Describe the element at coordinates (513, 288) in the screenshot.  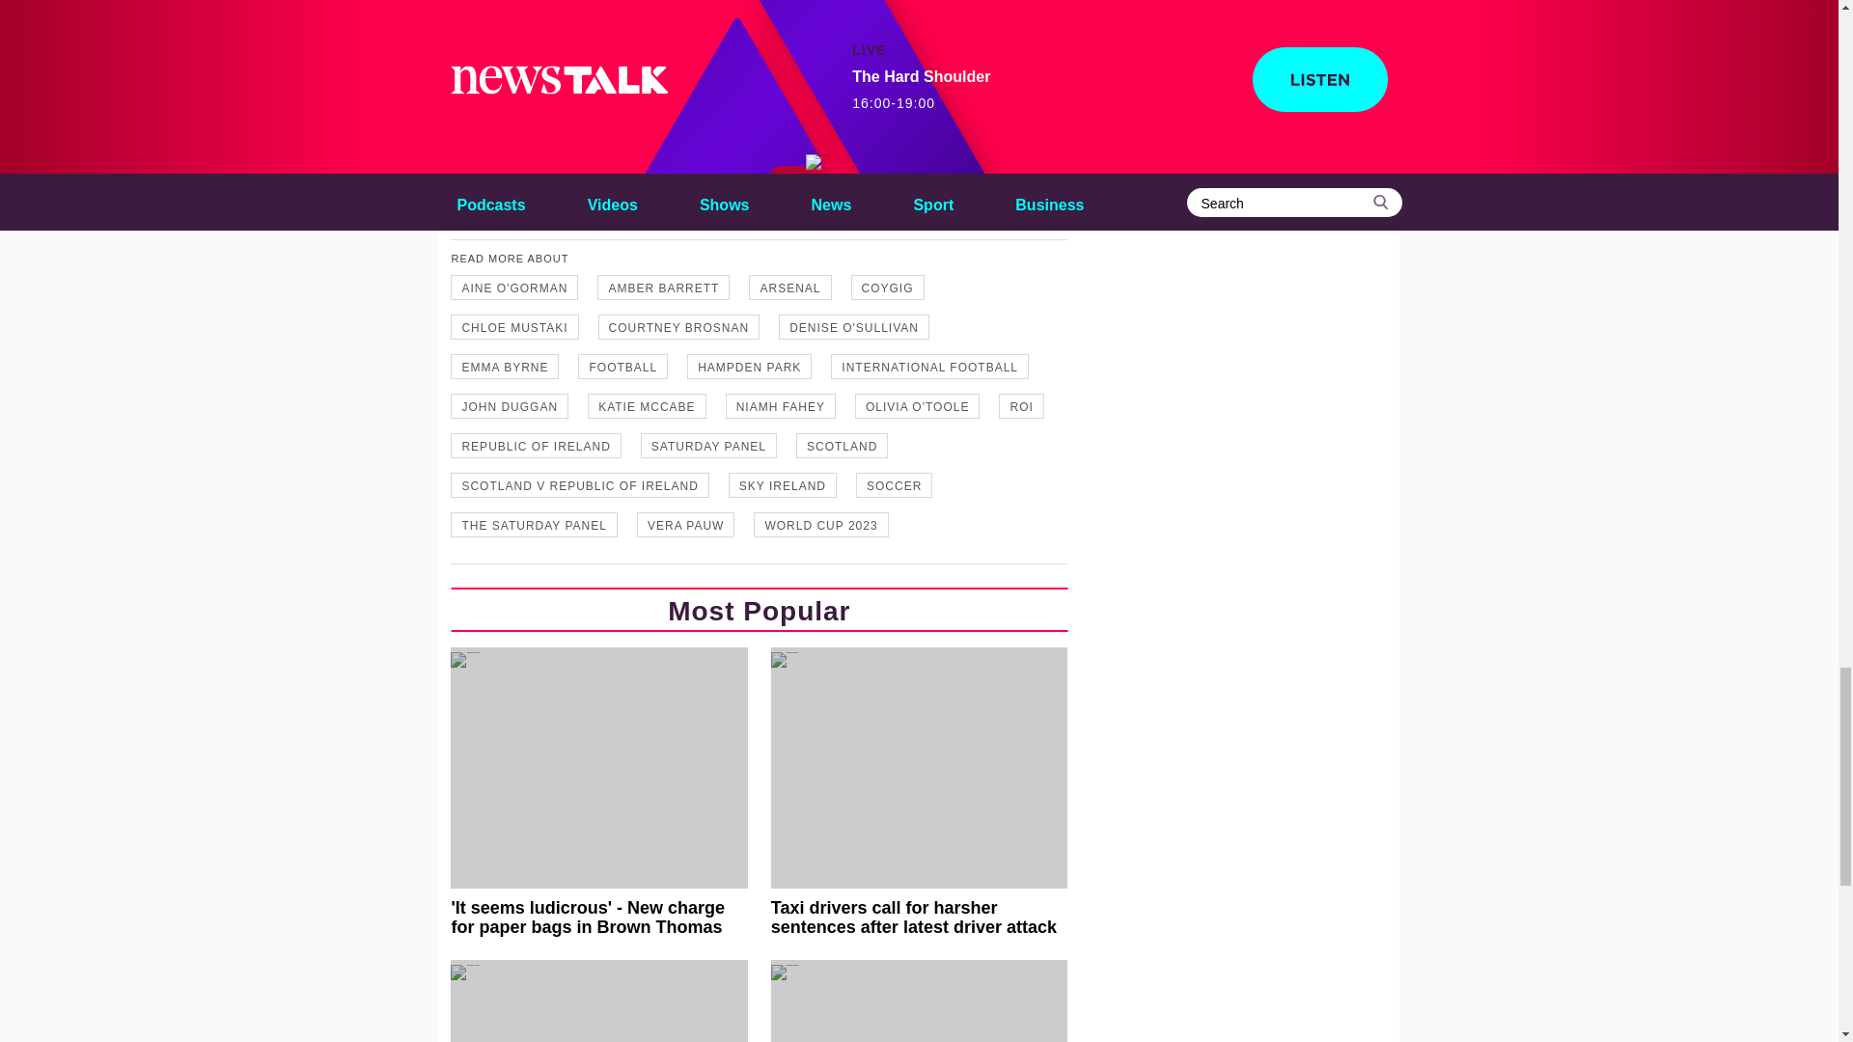
I see `AINE O'GORMAN` at that location.